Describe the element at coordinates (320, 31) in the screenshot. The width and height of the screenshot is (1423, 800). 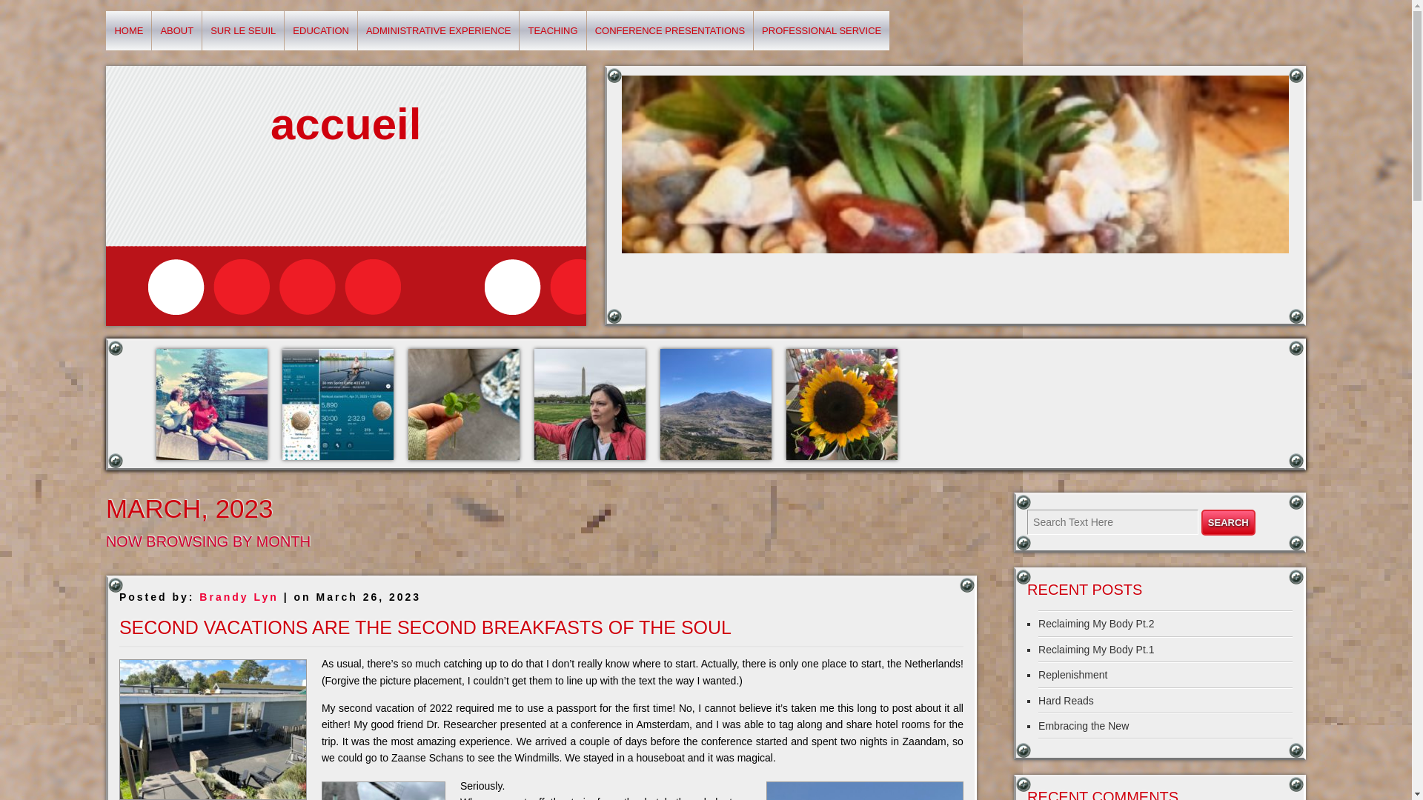
I see `EDUCATION` at that location.